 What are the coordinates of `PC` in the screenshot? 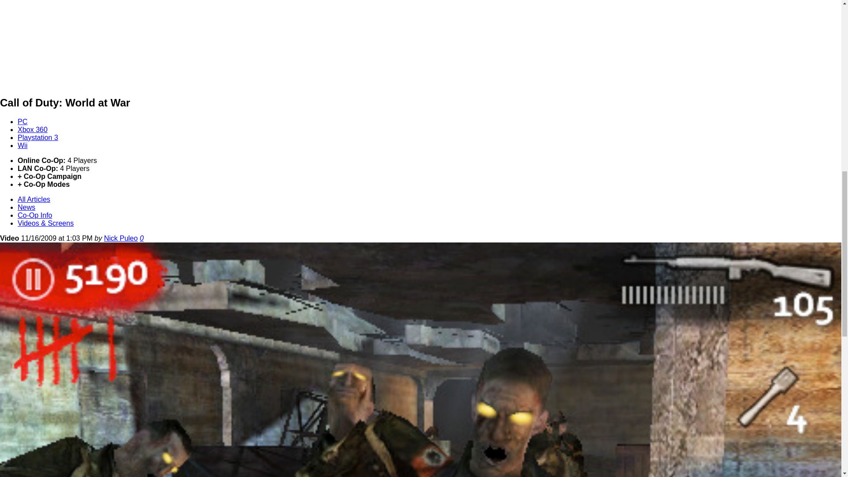 It's located at (22, 121).